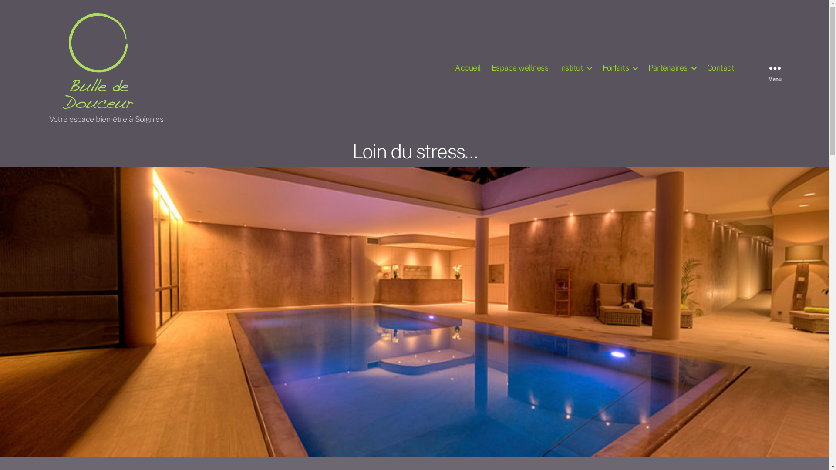 Image resolution: width=836 pixels, height=470 pixels. Describe the element at coordinates (775, 68) in the screenshot. I see `Menu` at that location.